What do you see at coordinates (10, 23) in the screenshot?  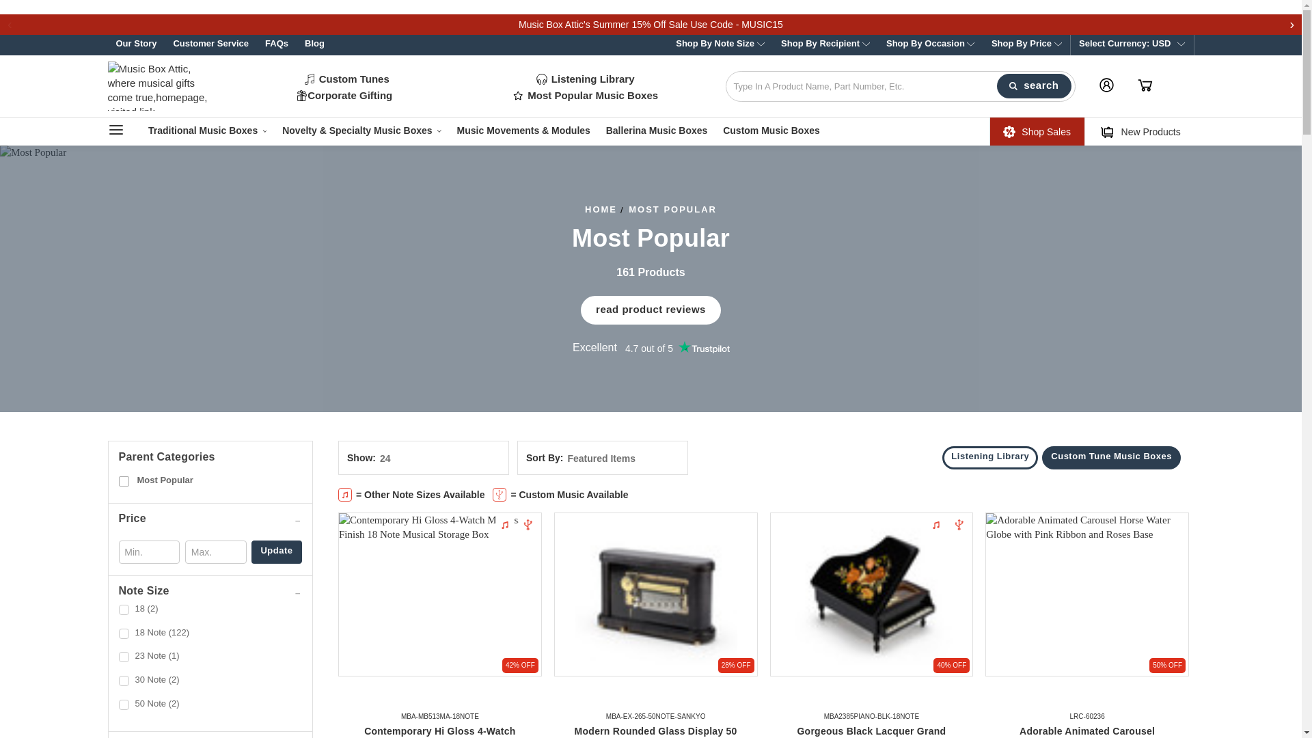 I see `Skip to content` at bounding box center [10, 23].